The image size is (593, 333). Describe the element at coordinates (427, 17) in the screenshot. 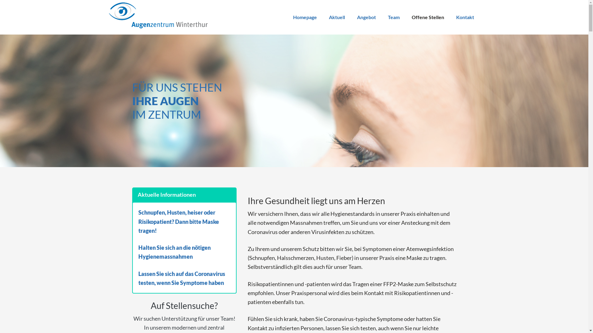

I see `Offene Stellen` at that location.